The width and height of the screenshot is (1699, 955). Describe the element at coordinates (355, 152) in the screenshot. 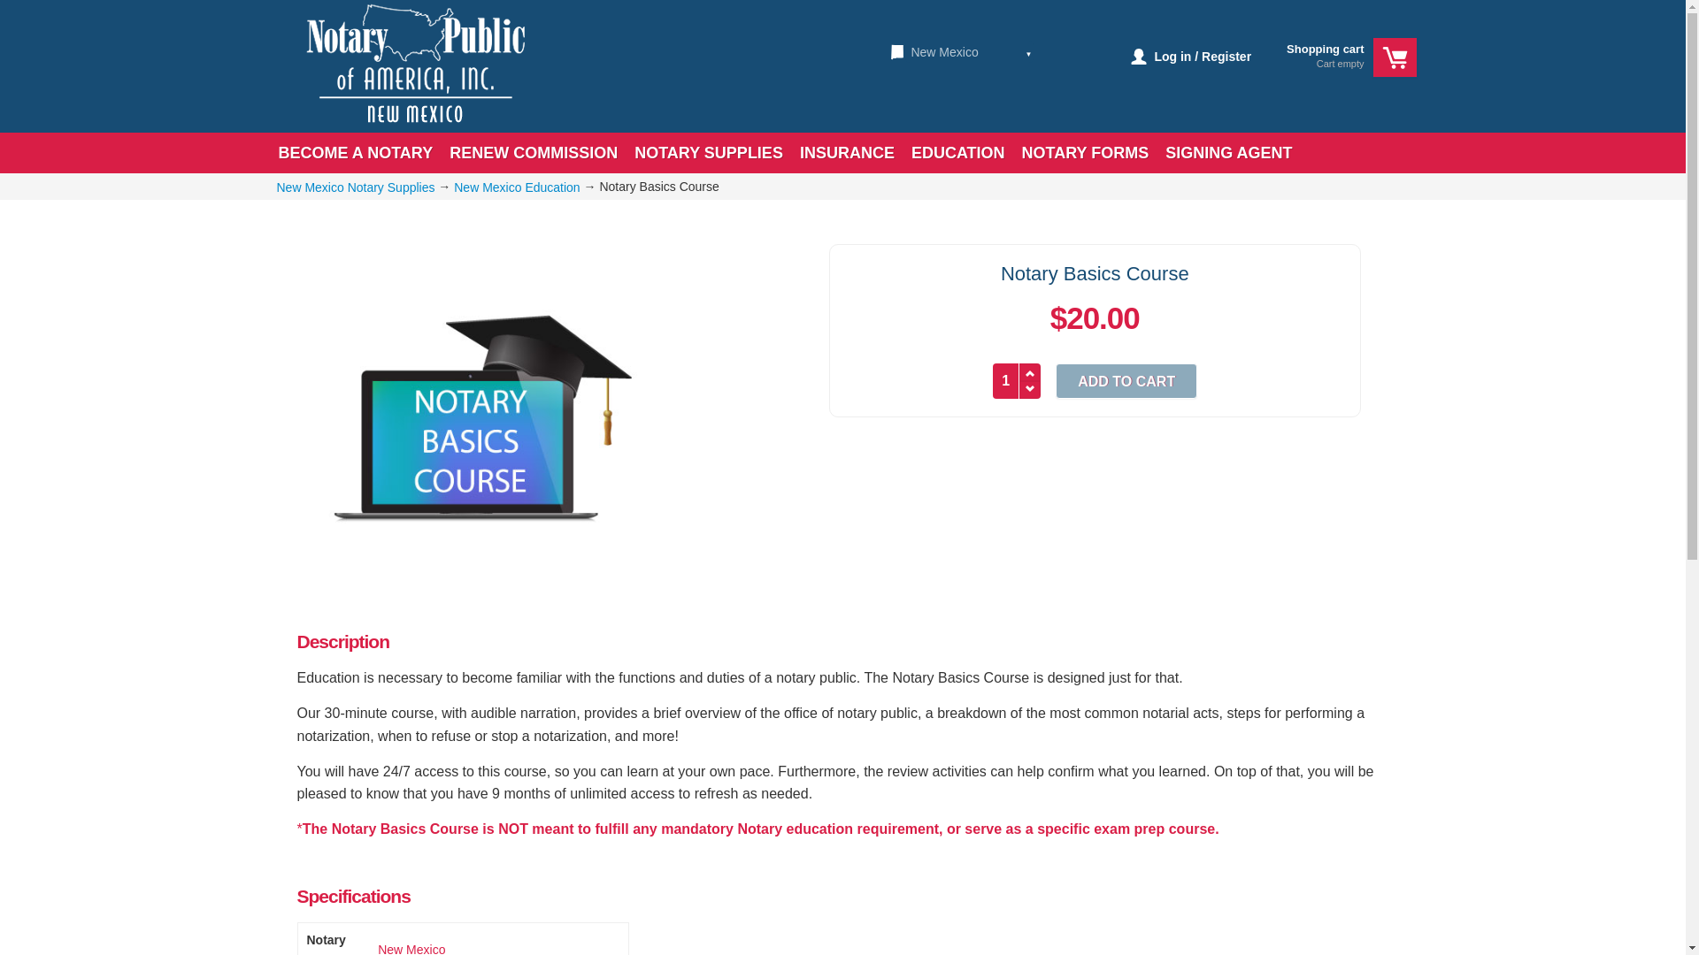

I see `BECOME A NOTARY` at that location.